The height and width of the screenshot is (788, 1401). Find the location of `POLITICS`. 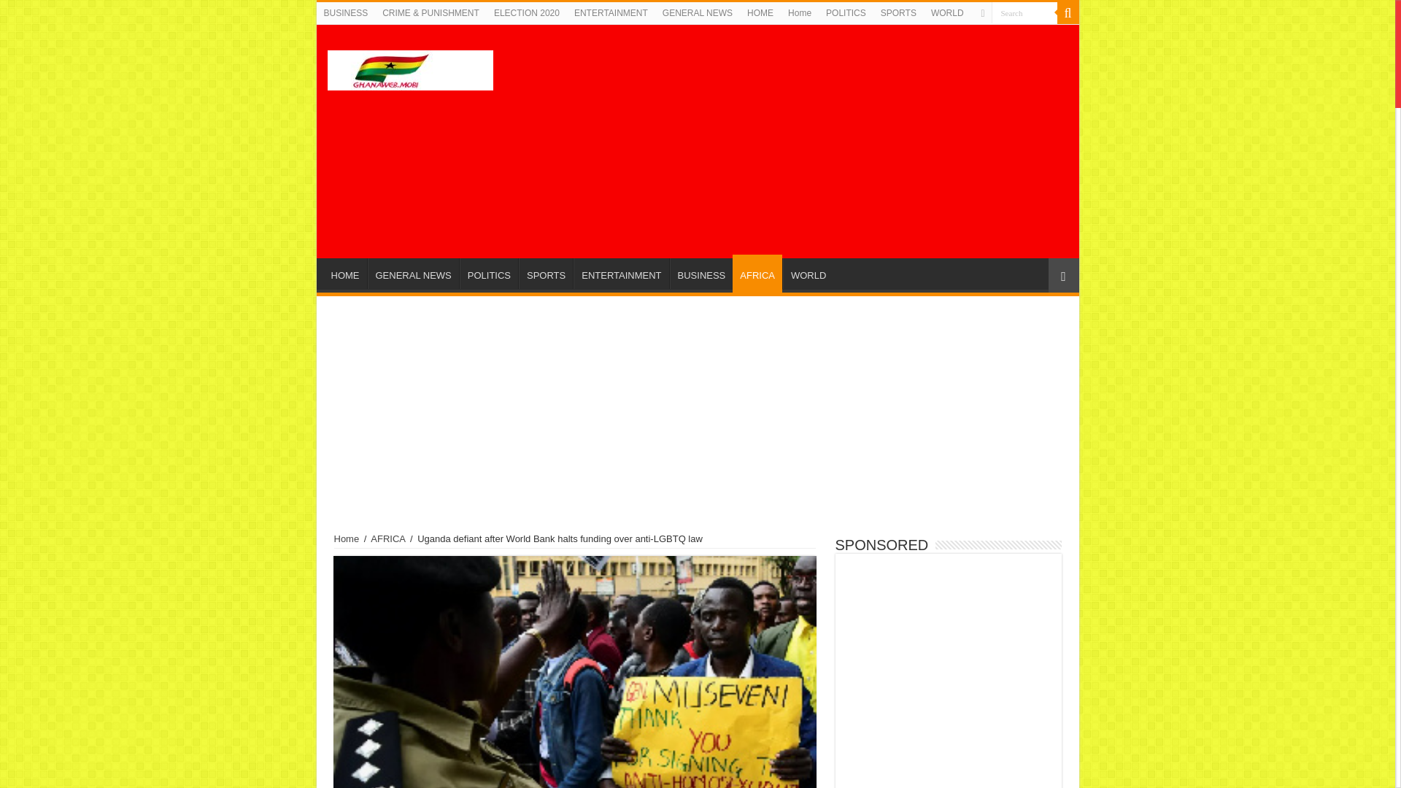

POLITICS is located at coordinates (489, 274).